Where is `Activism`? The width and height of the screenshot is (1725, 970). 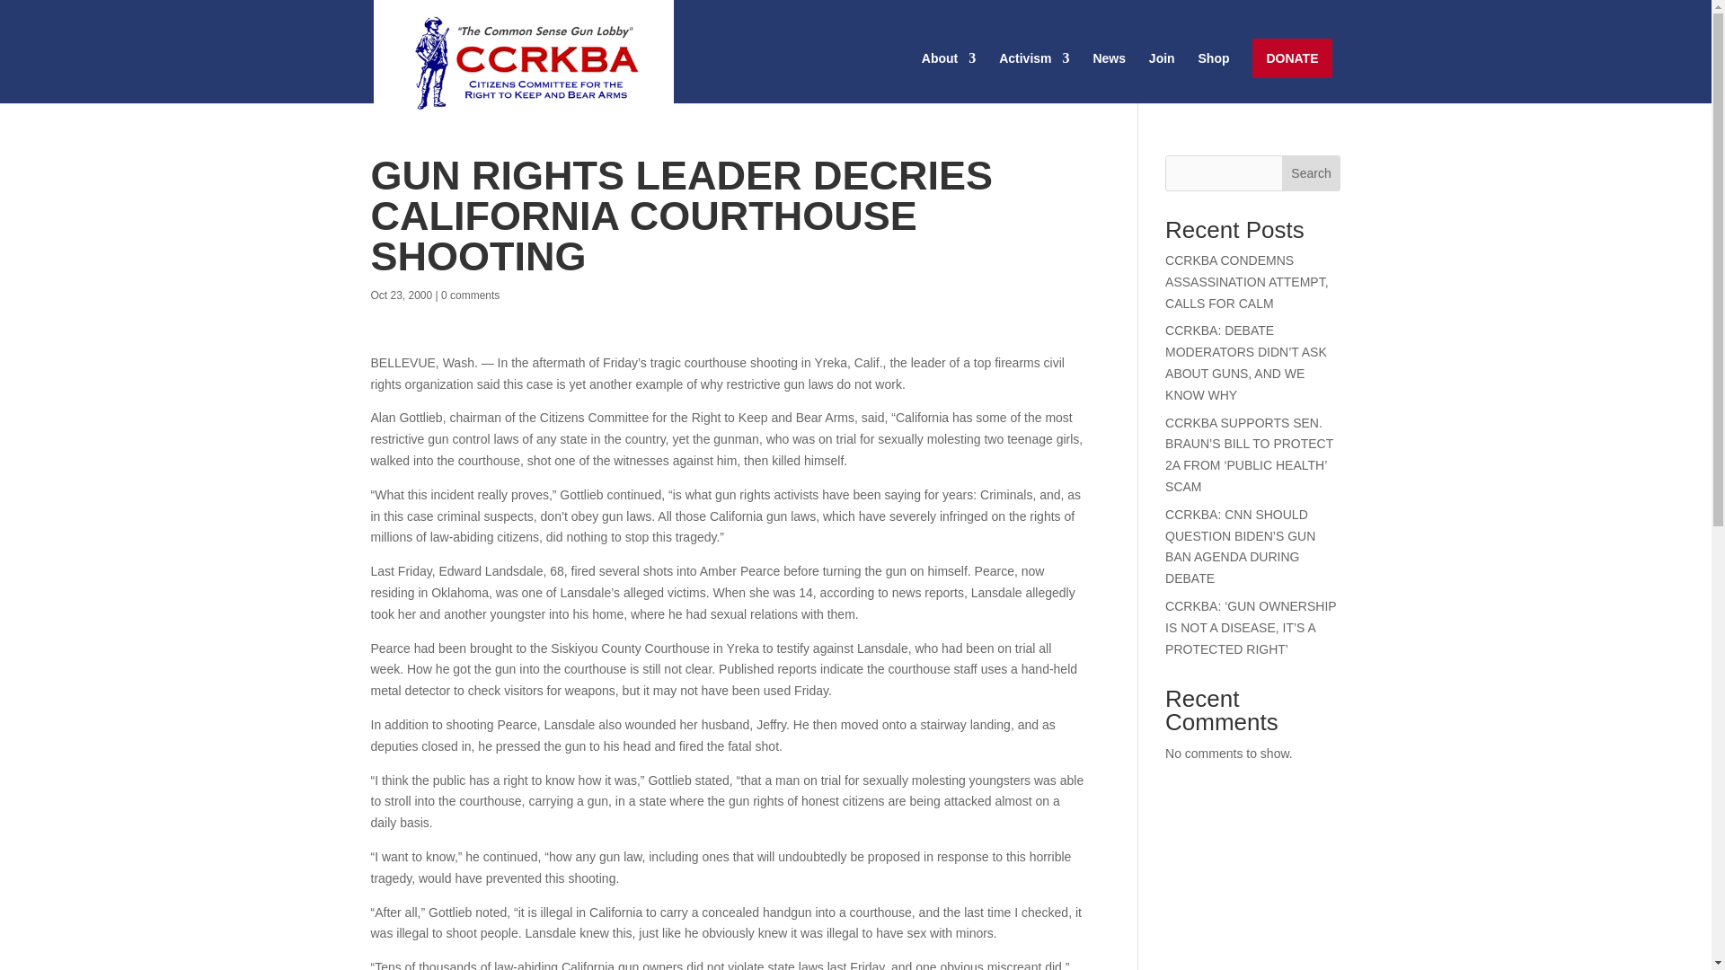
Activism is located at coordinates (1033, 77).